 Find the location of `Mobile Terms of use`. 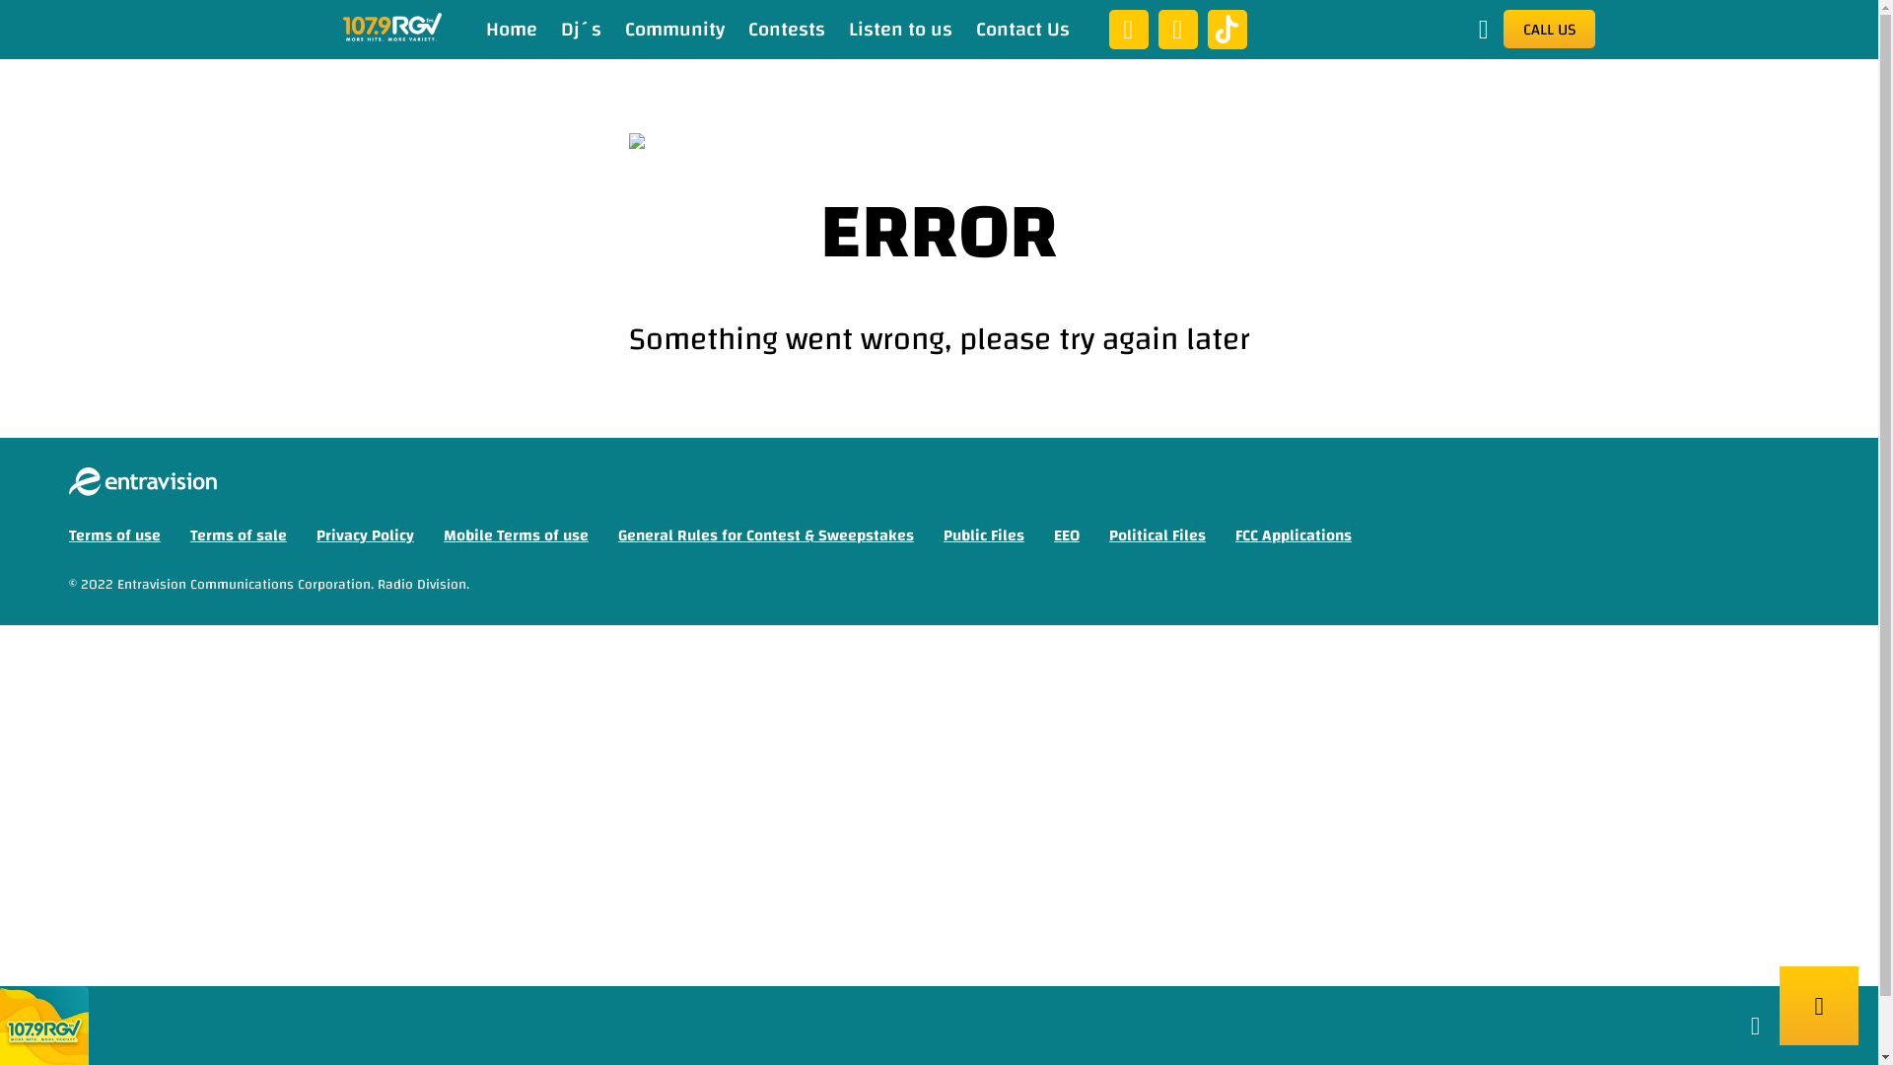

Mobile Terms of use is located at coordinates (517, 535).